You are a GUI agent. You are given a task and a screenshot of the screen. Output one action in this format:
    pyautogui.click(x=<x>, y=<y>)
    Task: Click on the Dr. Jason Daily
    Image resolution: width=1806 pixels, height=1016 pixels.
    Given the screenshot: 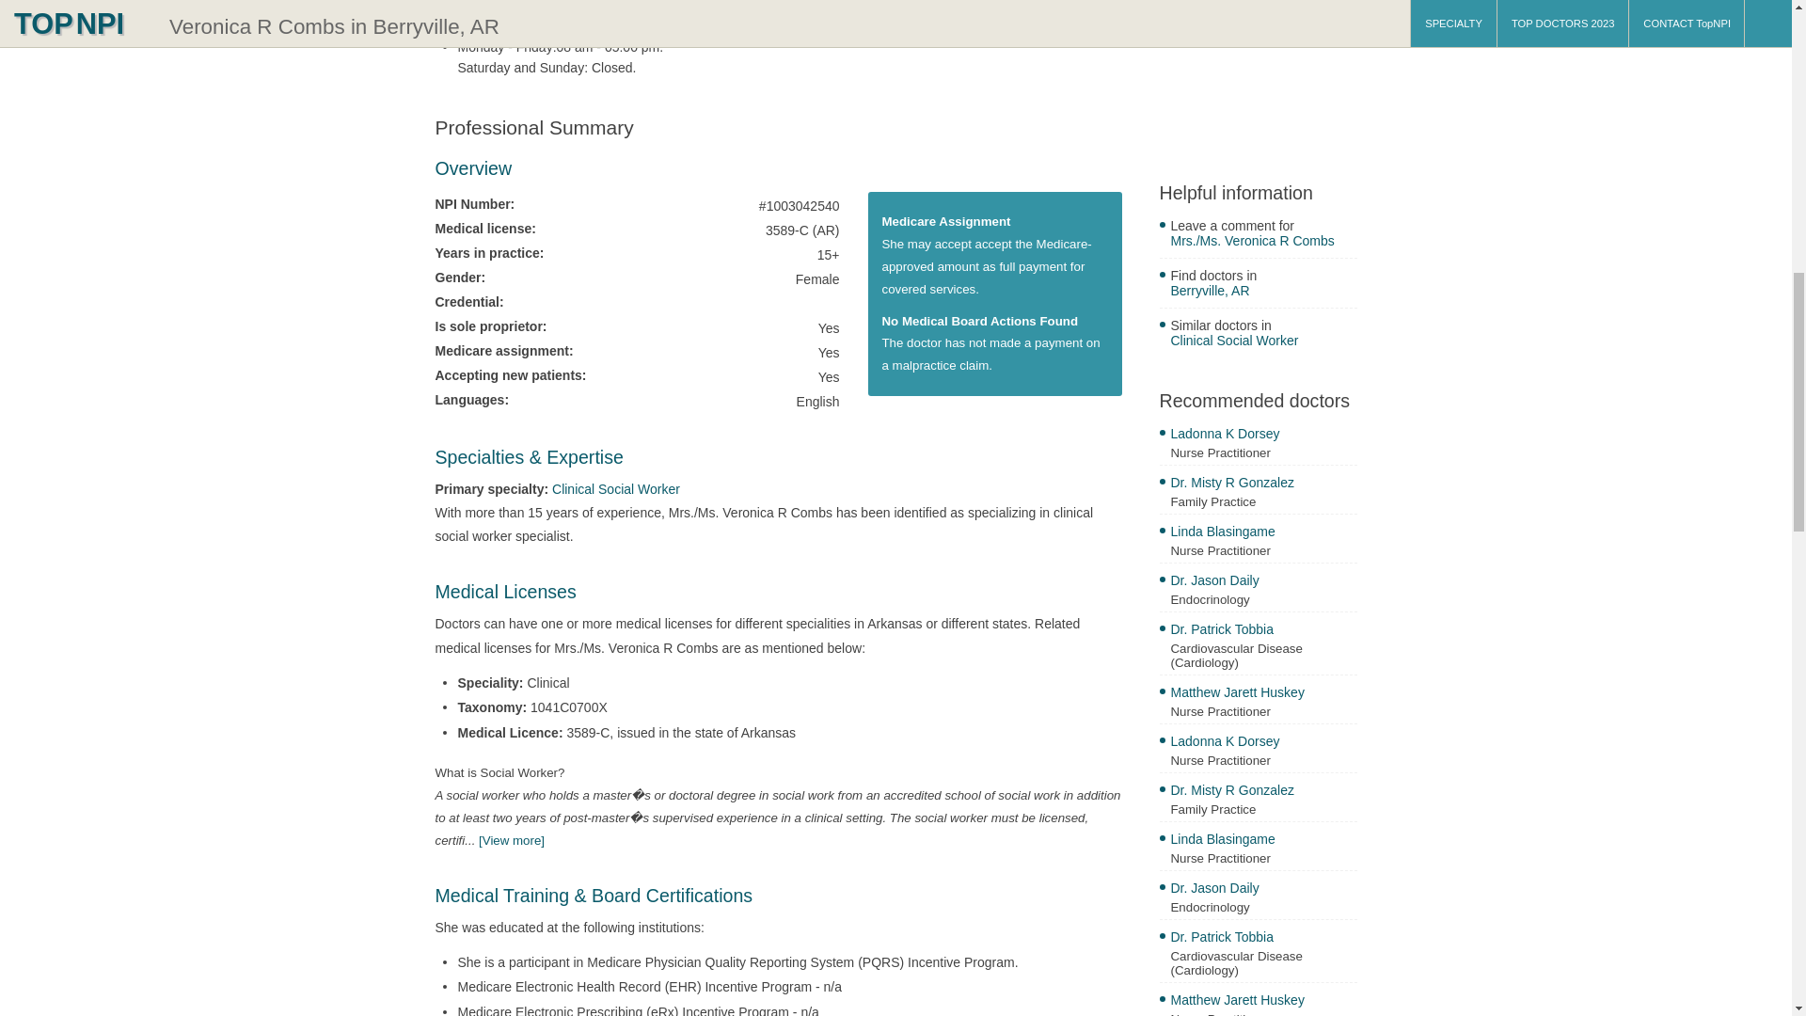 What is the action you would take?
    pyautogui.click(x=1262, y=582)
    